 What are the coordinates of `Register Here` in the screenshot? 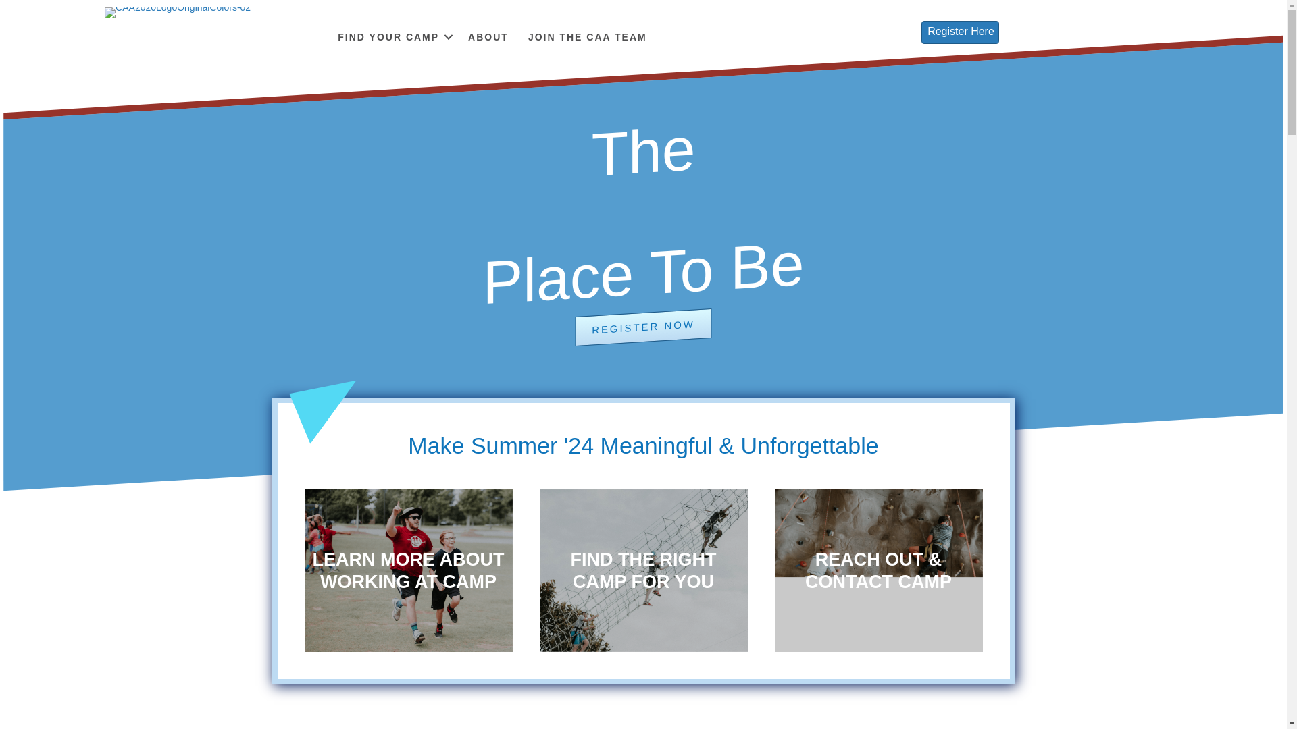 It's located at (959, 32).